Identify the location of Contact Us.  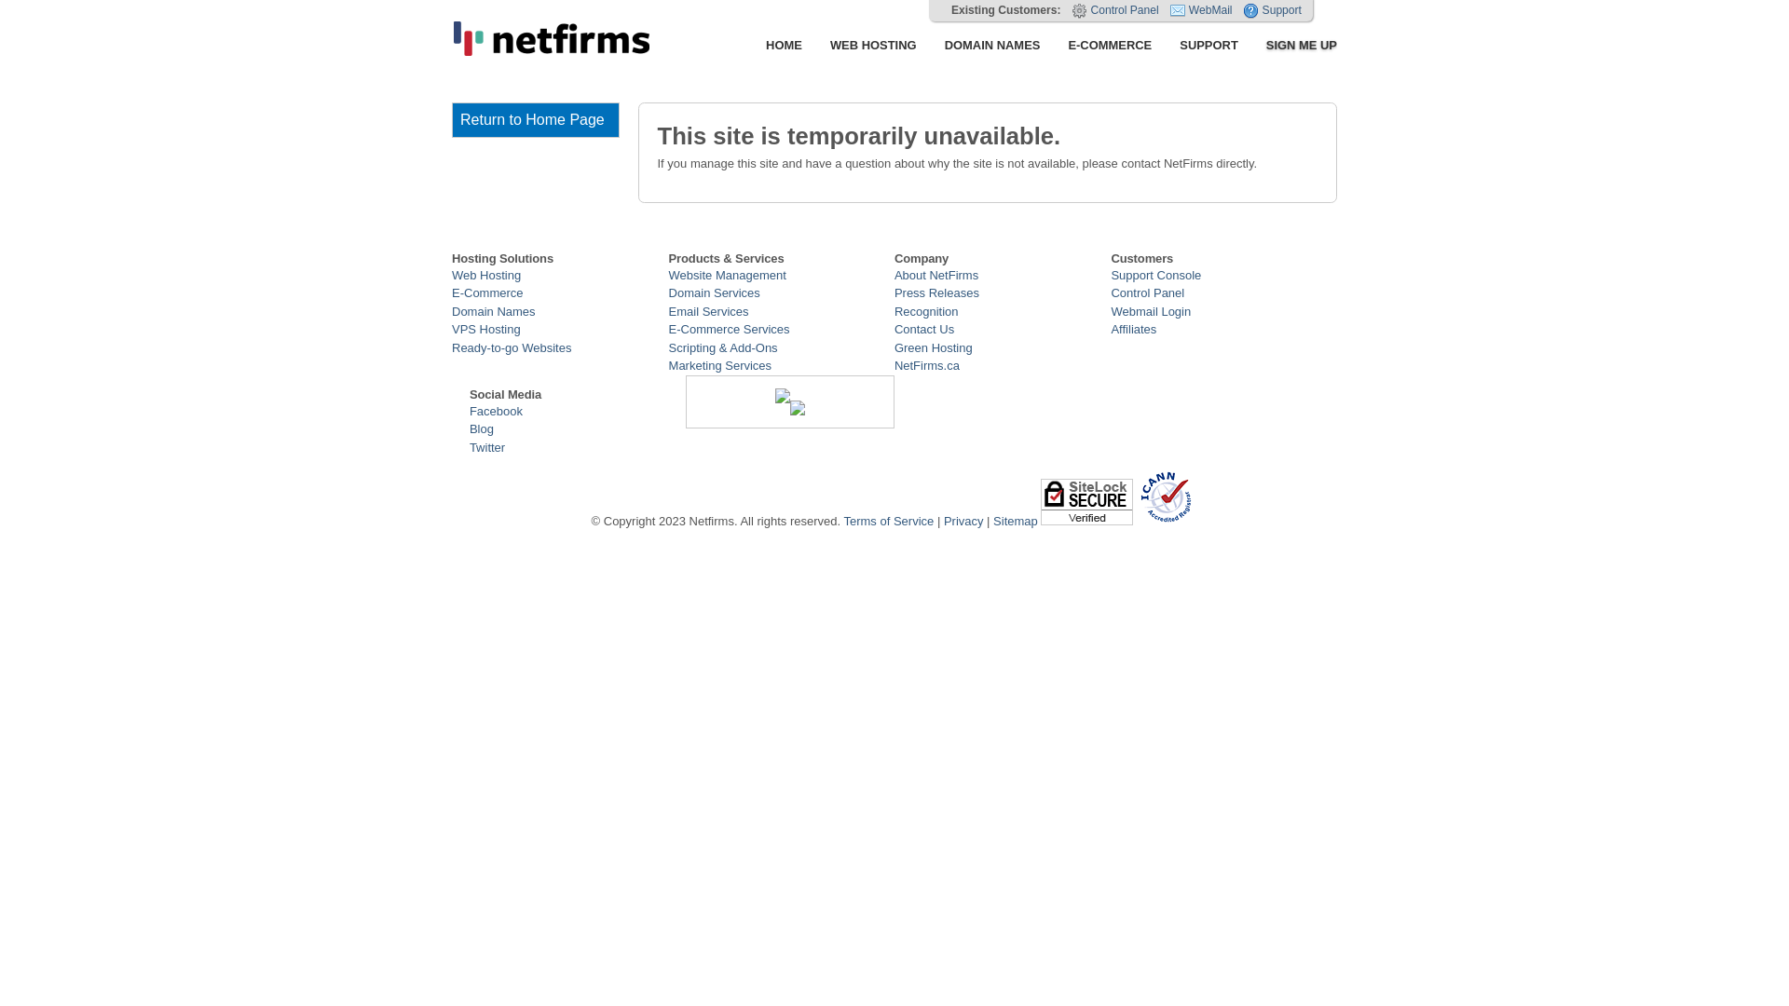
(924, 330).